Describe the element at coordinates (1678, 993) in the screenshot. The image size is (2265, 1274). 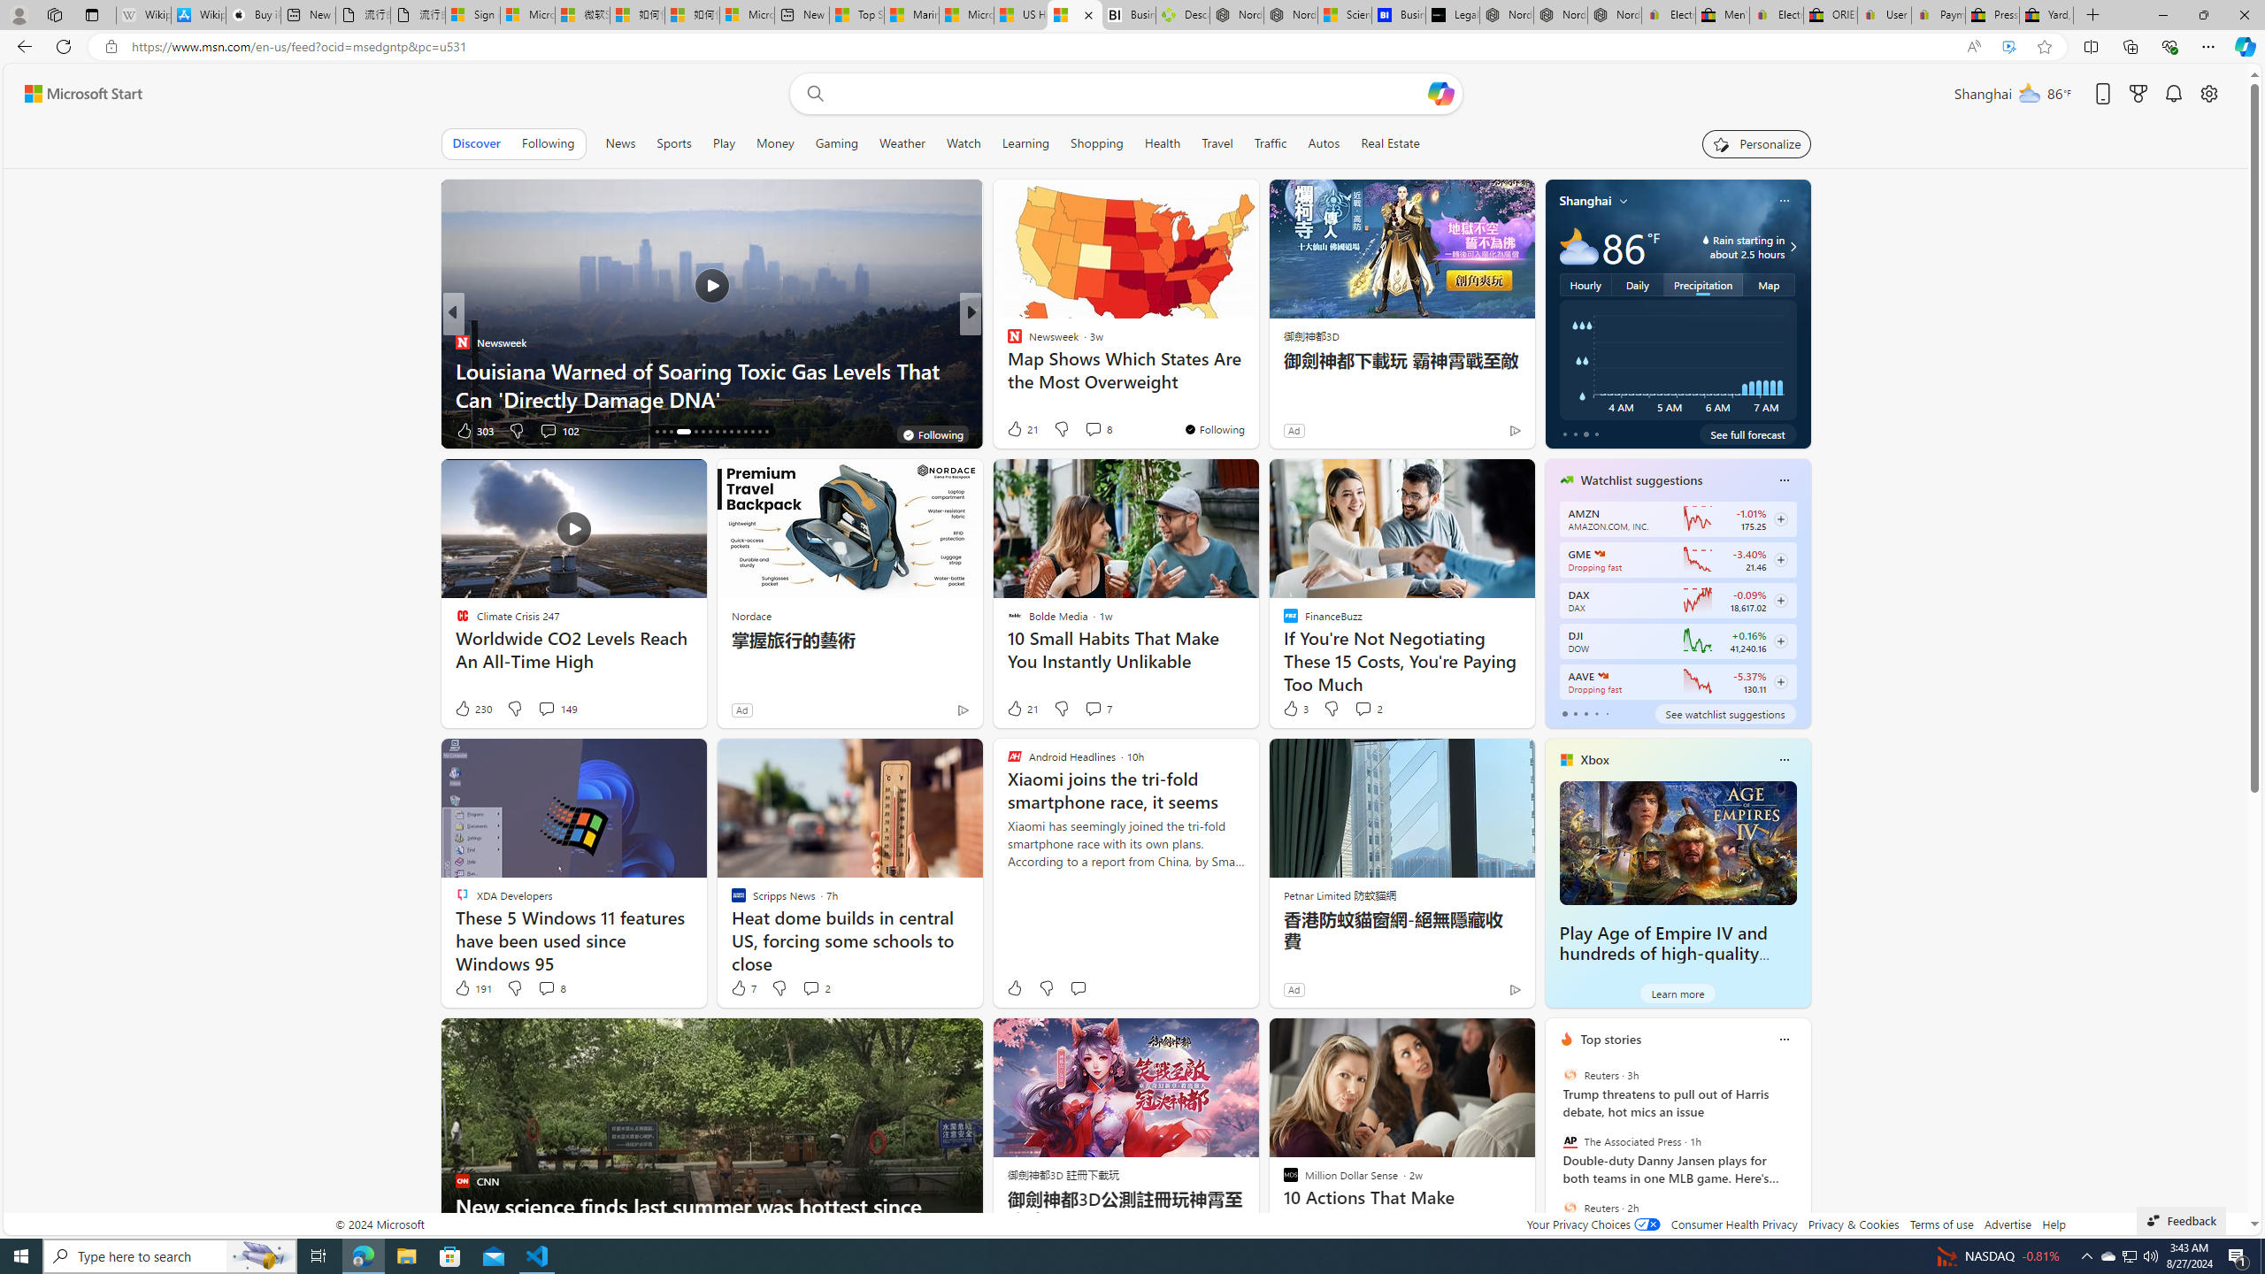
I see `Learn more` at that location.